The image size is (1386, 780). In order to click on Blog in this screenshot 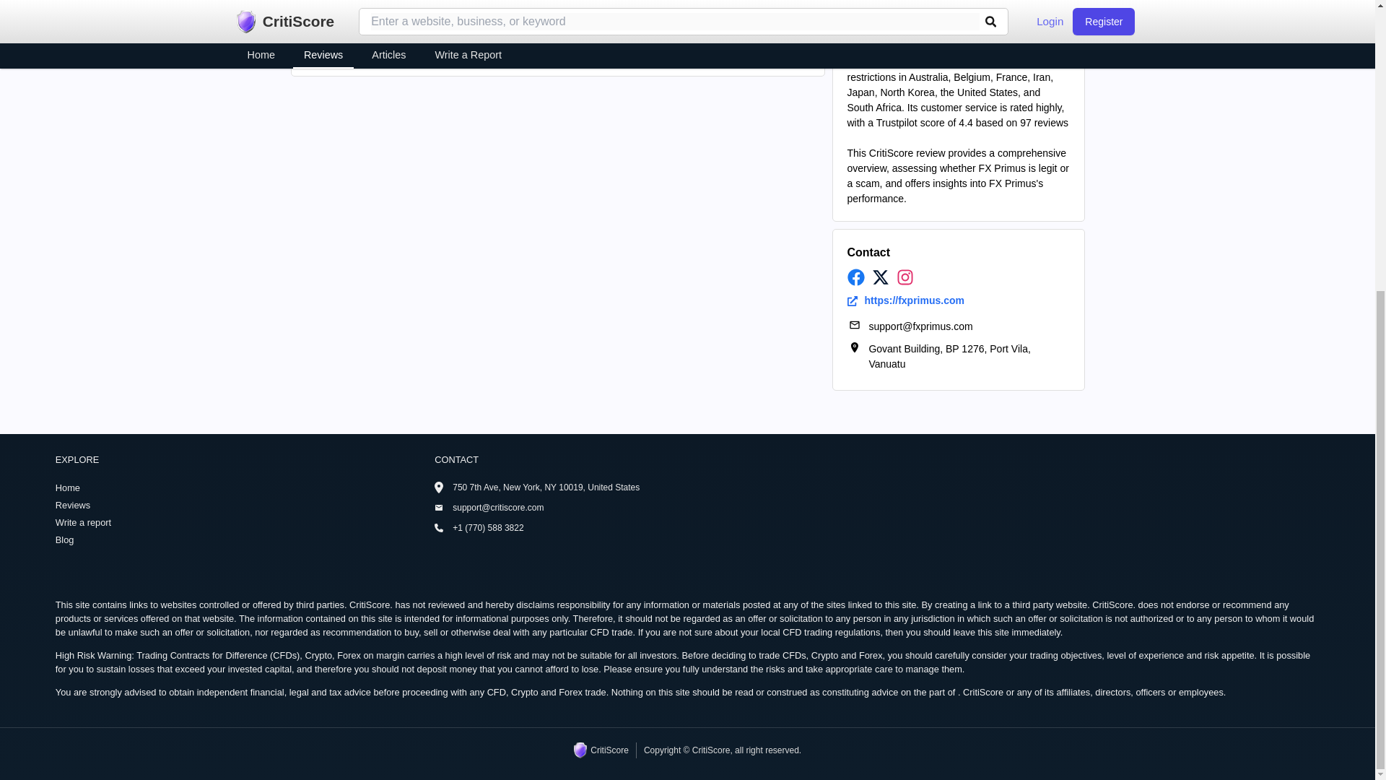, I will do `click(245, 539)`.